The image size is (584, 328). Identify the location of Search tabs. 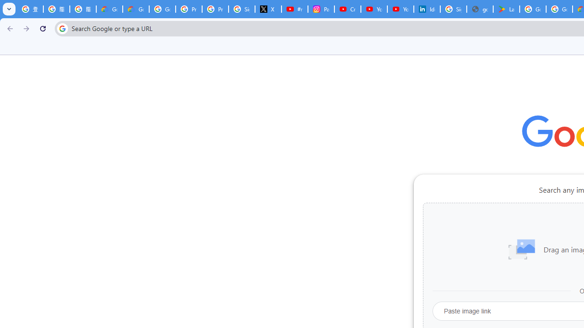
(9, 9).